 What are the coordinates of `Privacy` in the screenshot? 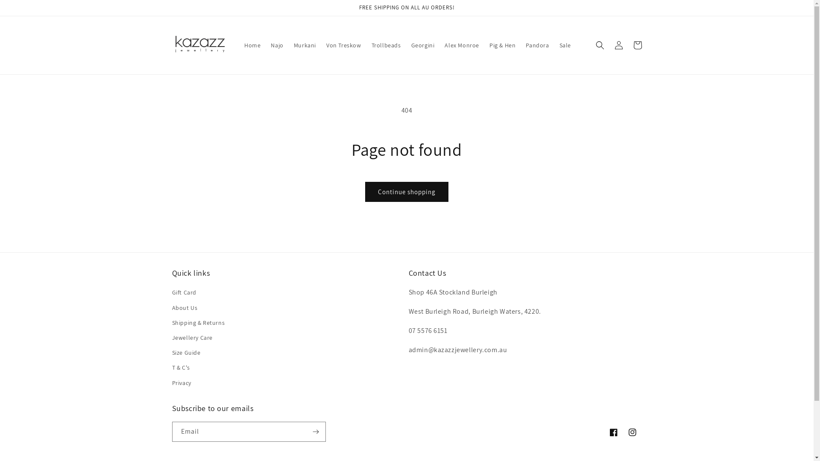 It's located at (181, 383).